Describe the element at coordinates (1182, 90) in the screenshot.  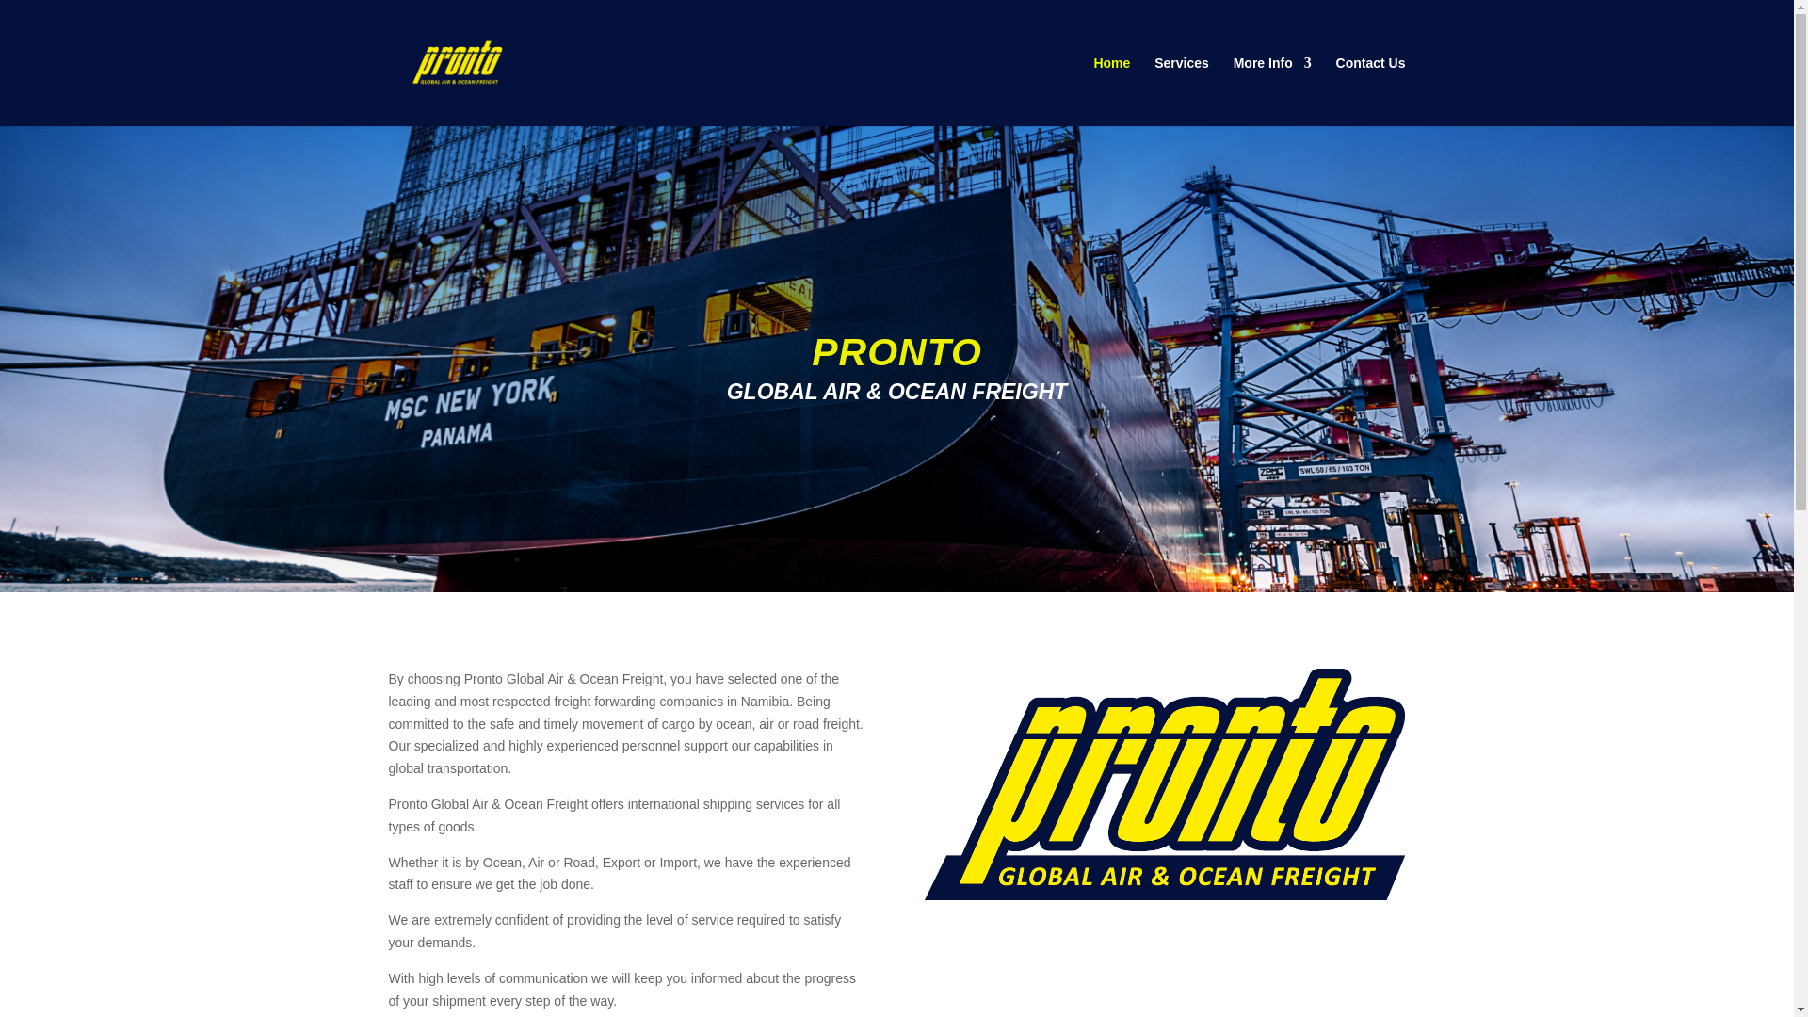
I see `Services` at that location.